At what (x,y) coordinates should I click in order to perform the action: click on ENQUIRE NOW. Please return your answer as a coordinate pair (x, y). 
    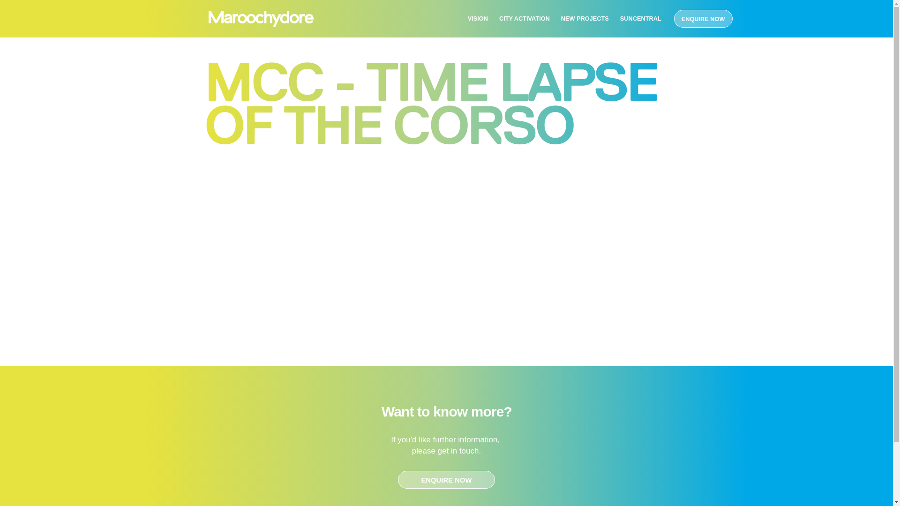
    Looking at the image, I should click on (703, 19).